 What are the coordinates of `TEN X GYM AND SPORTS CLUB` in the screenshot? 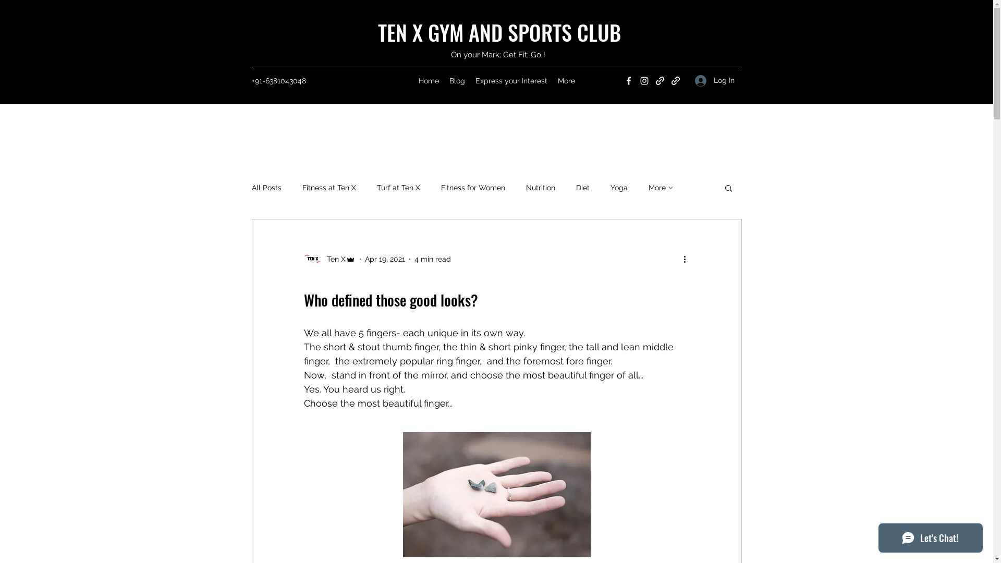 It's located at (499, 32).